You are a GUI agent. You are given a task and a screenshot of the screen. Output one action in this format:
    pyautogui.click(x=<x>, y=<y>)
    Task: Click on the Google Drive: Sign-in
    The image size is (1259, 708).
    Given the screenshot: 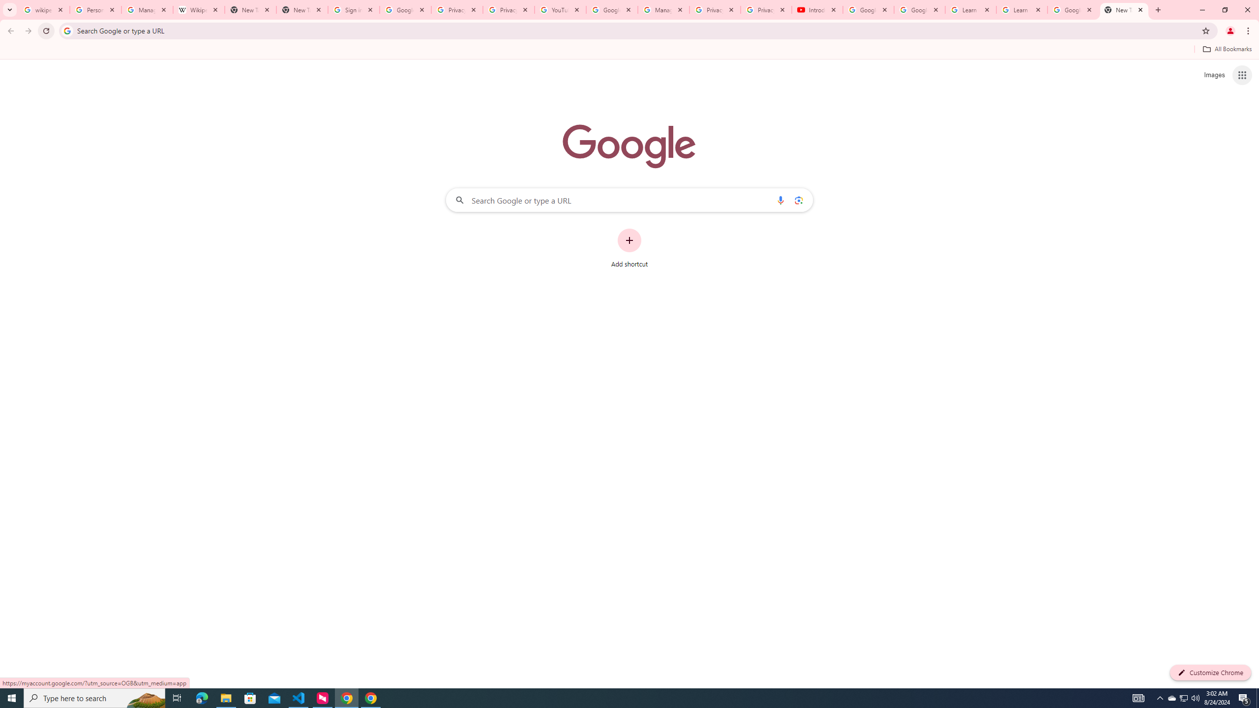 What is the action you would take?
    pyautogui.click(x=405, y=10)
    